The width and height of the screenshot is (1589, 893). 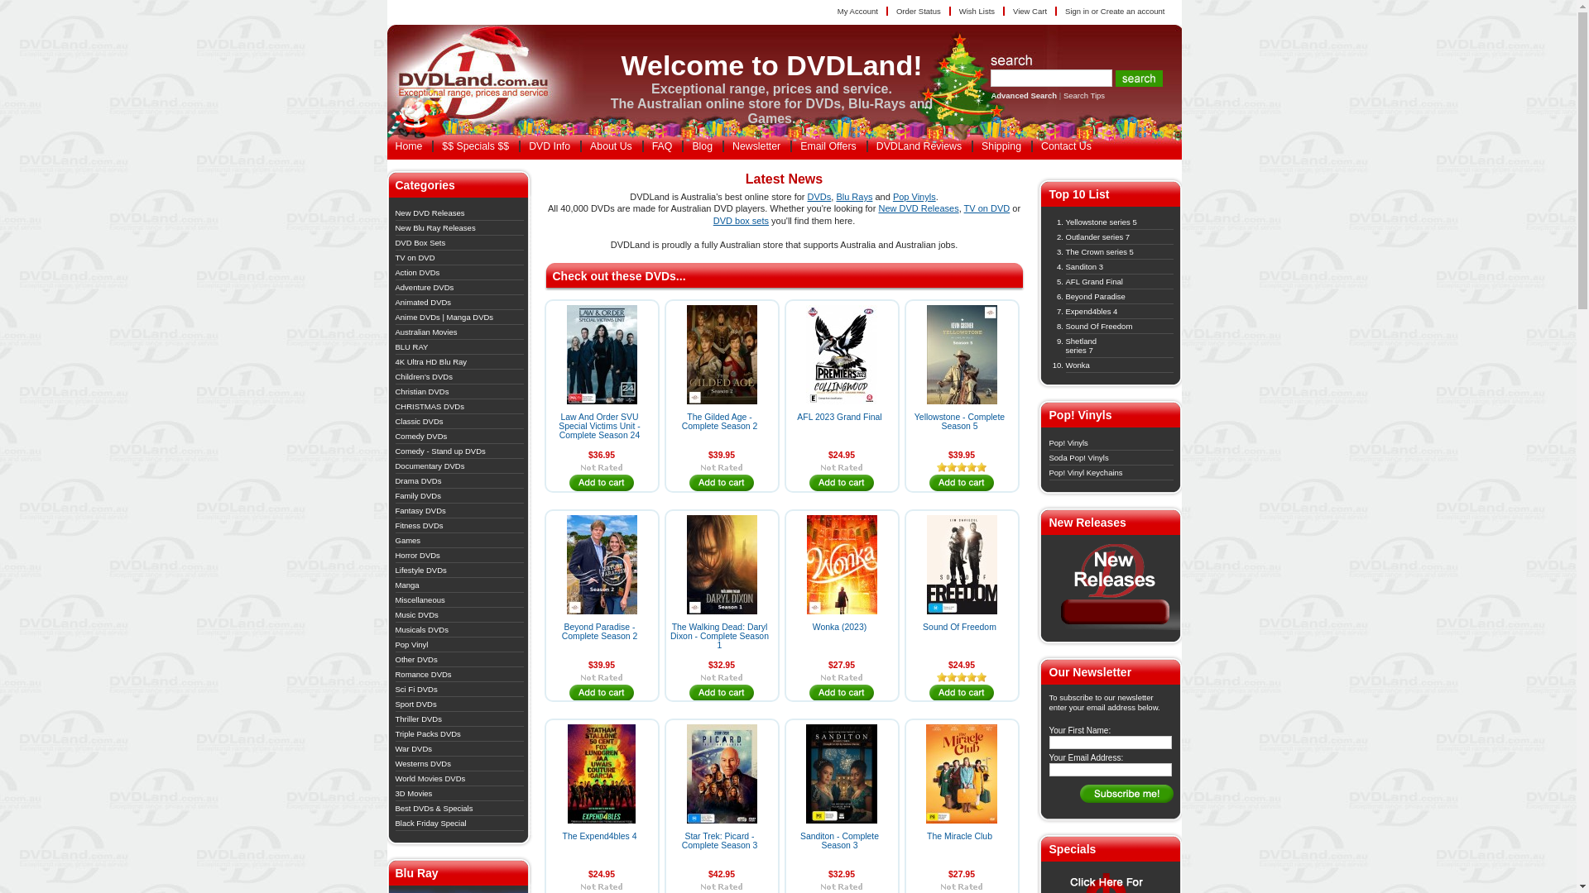 I want to click on Star Trek: Picard - Complete Season 3, so click(x=720, y=841).